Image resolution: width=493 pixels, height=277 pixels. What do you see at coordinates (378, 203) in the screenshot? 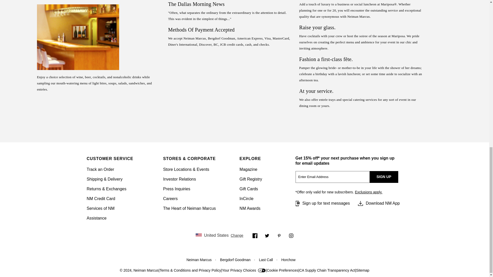
I see `Download NM App` at bounding box center [378, 203].